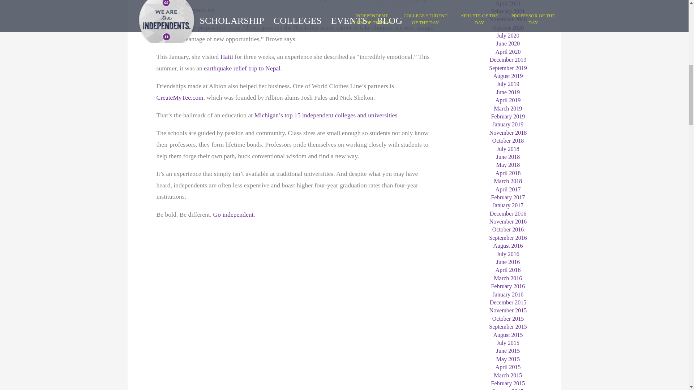 The height and width of the screenshot is (390, 694). Describe the element at coordinates (242, 68) in the screenshot. I see `earthquake relief trip to Nepal` at that location.